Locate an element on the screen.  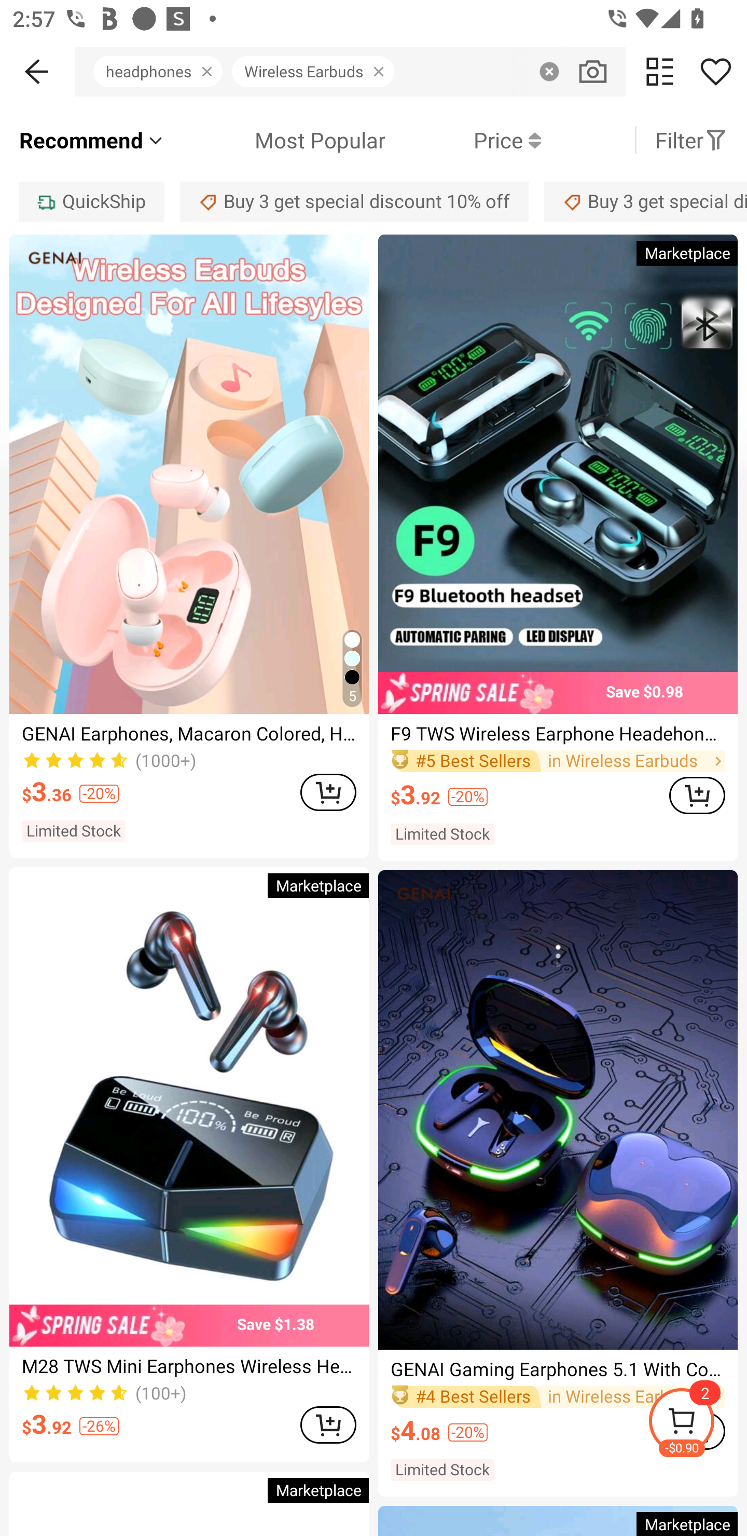
ADD TO CART is located at coordinates (697, 795).